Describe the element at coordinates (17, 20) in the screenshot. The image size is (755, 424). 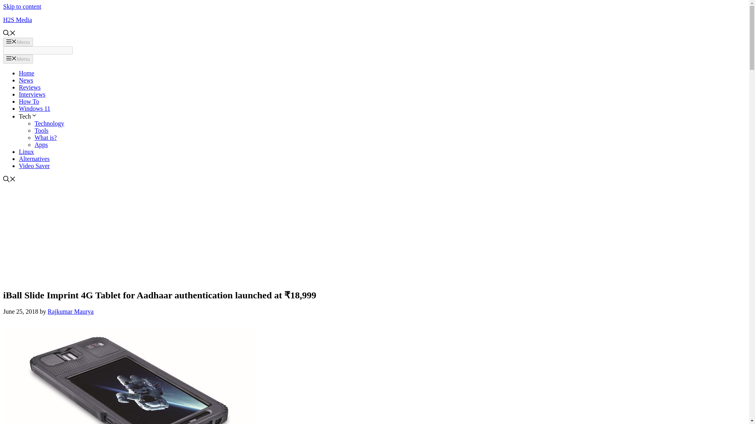
I see `H2S Media` at that location.